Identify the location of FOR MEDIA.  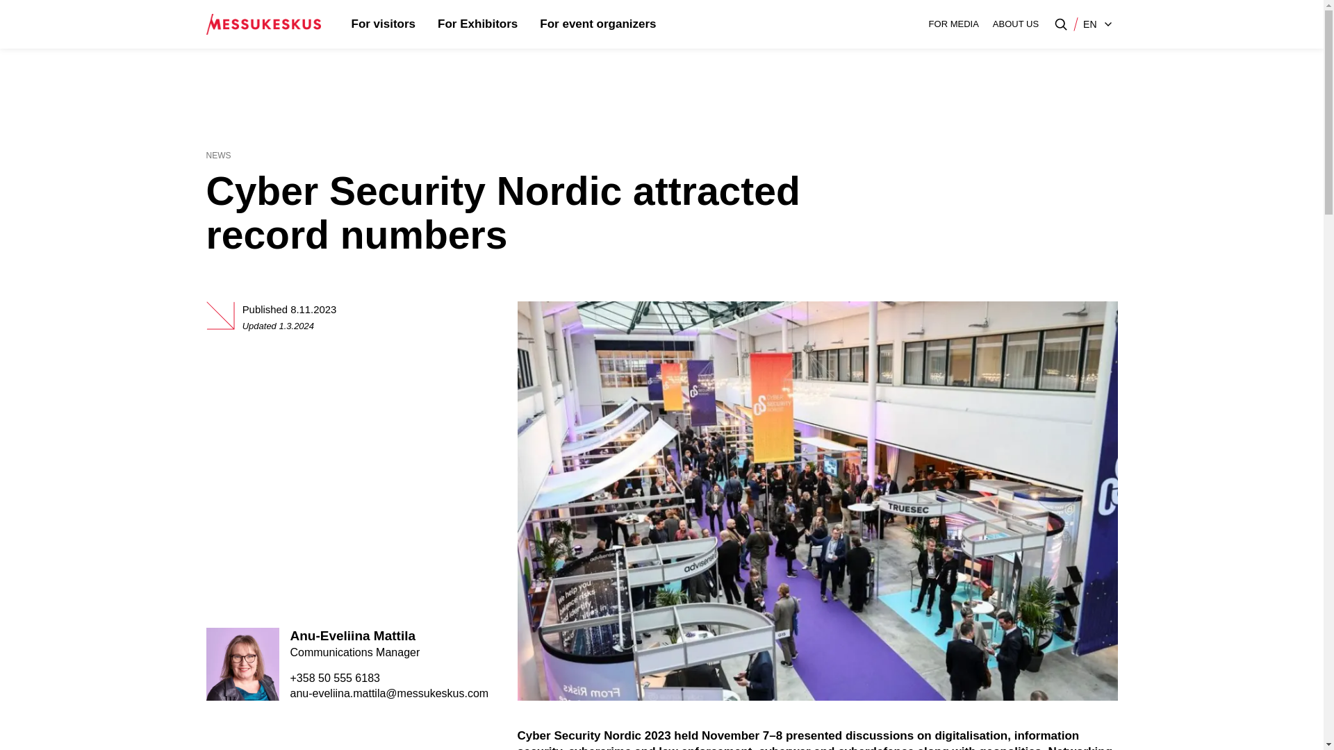
(953, 24).